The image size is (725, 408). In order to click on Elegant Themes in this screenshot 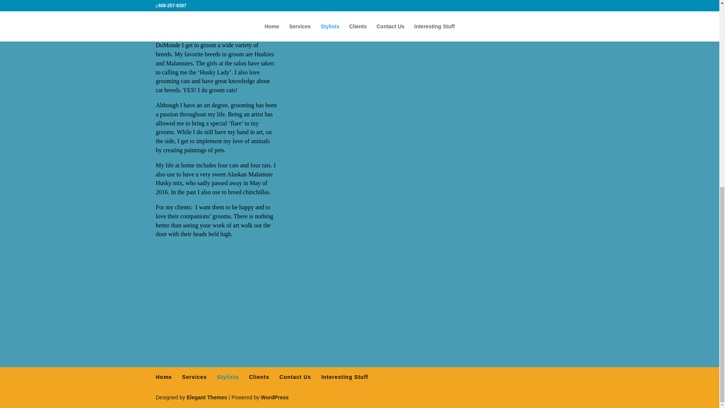, I will do `click(206, 397)`.